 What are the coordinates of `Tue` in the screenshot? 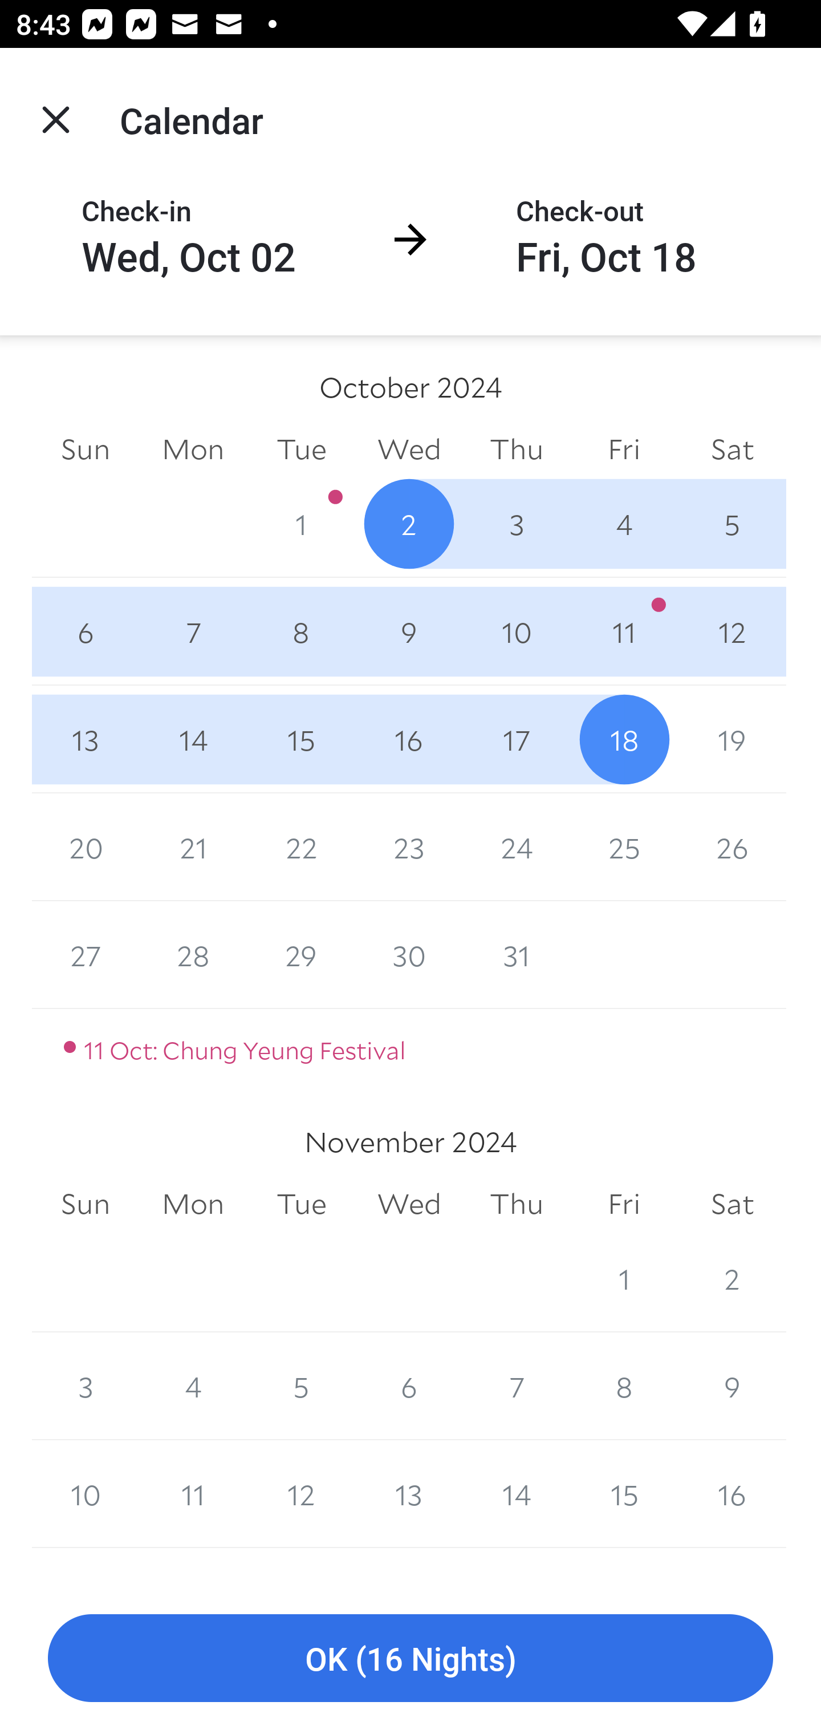 It's located at (301, 448).